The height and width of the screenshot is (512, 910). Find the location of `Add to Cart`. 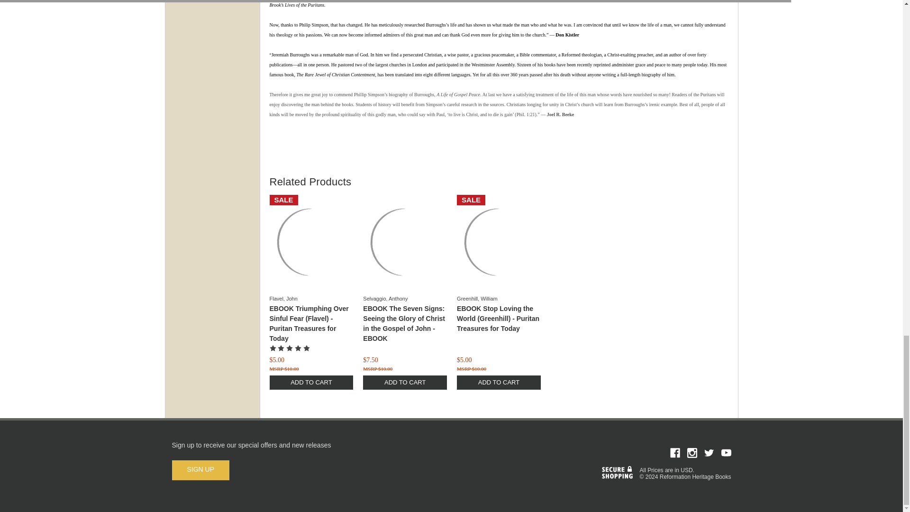

Add to Cart is located at coordinates (405, 382).